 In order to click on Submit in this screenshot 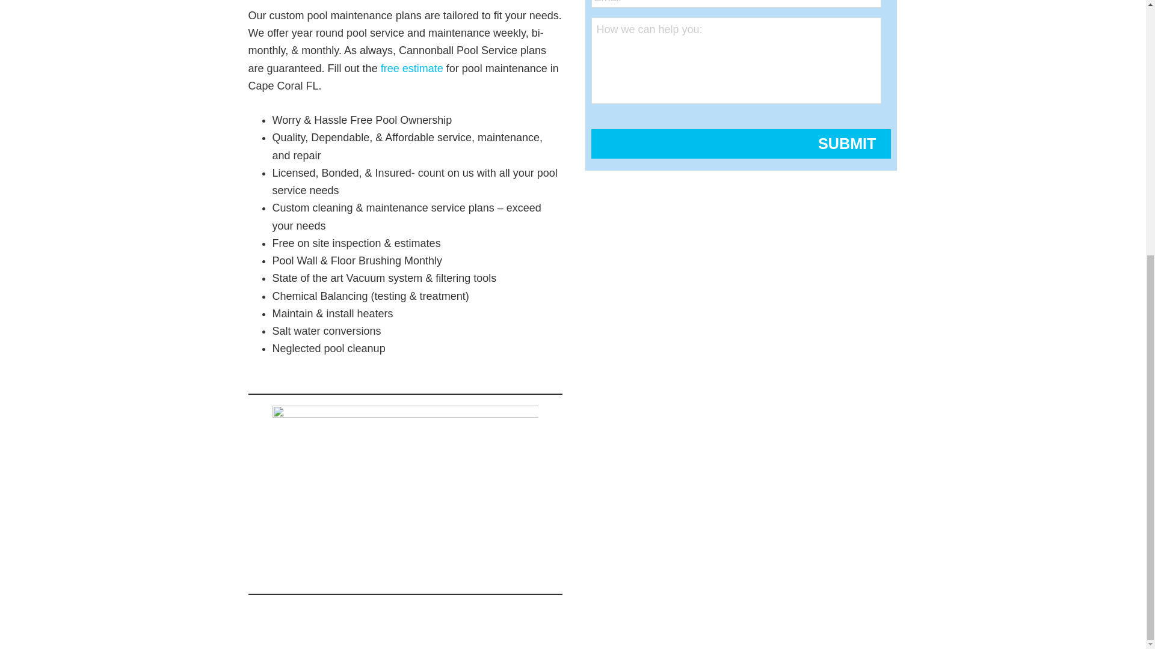, I will do `click(740, 143)`.